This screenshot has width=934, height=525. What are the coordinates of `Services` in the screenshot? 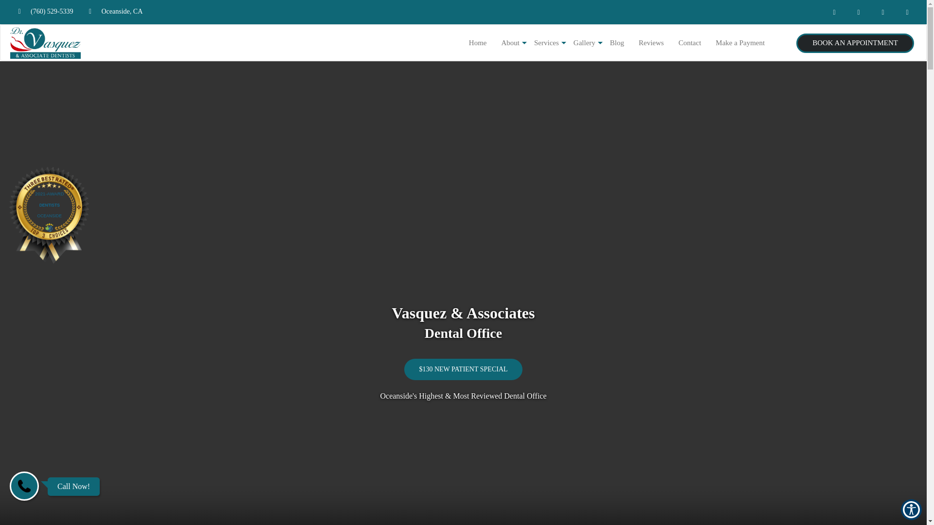 It's located at (546, 43).